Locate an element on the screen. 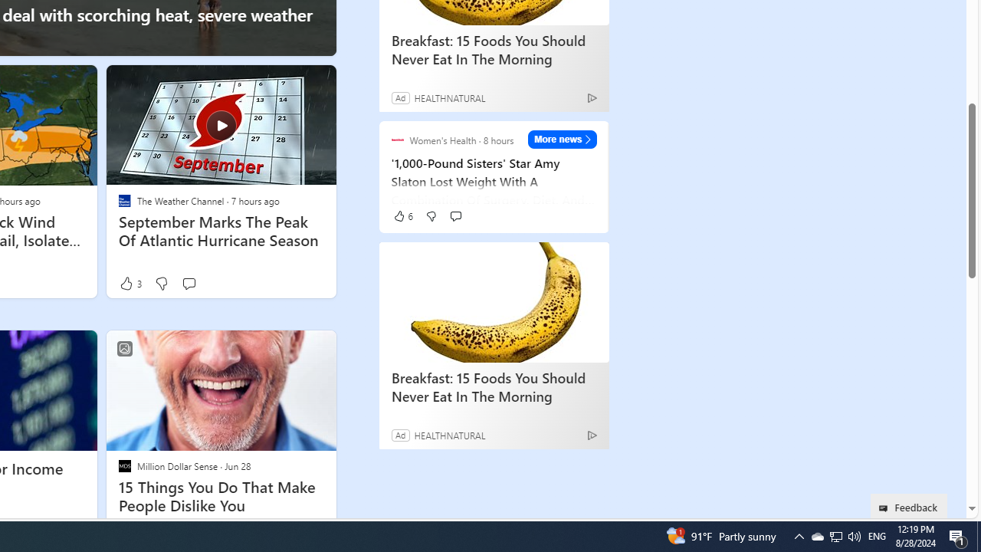  Class: feedback_link_icon-DS-EntryPoint1-1 is located at coordinates (886, 508).